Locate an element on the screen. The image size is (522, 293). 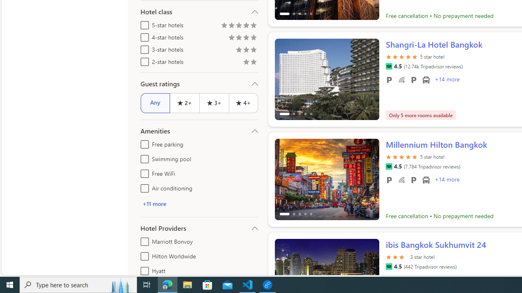
5-star hotels is located at coordinates (143, 24).